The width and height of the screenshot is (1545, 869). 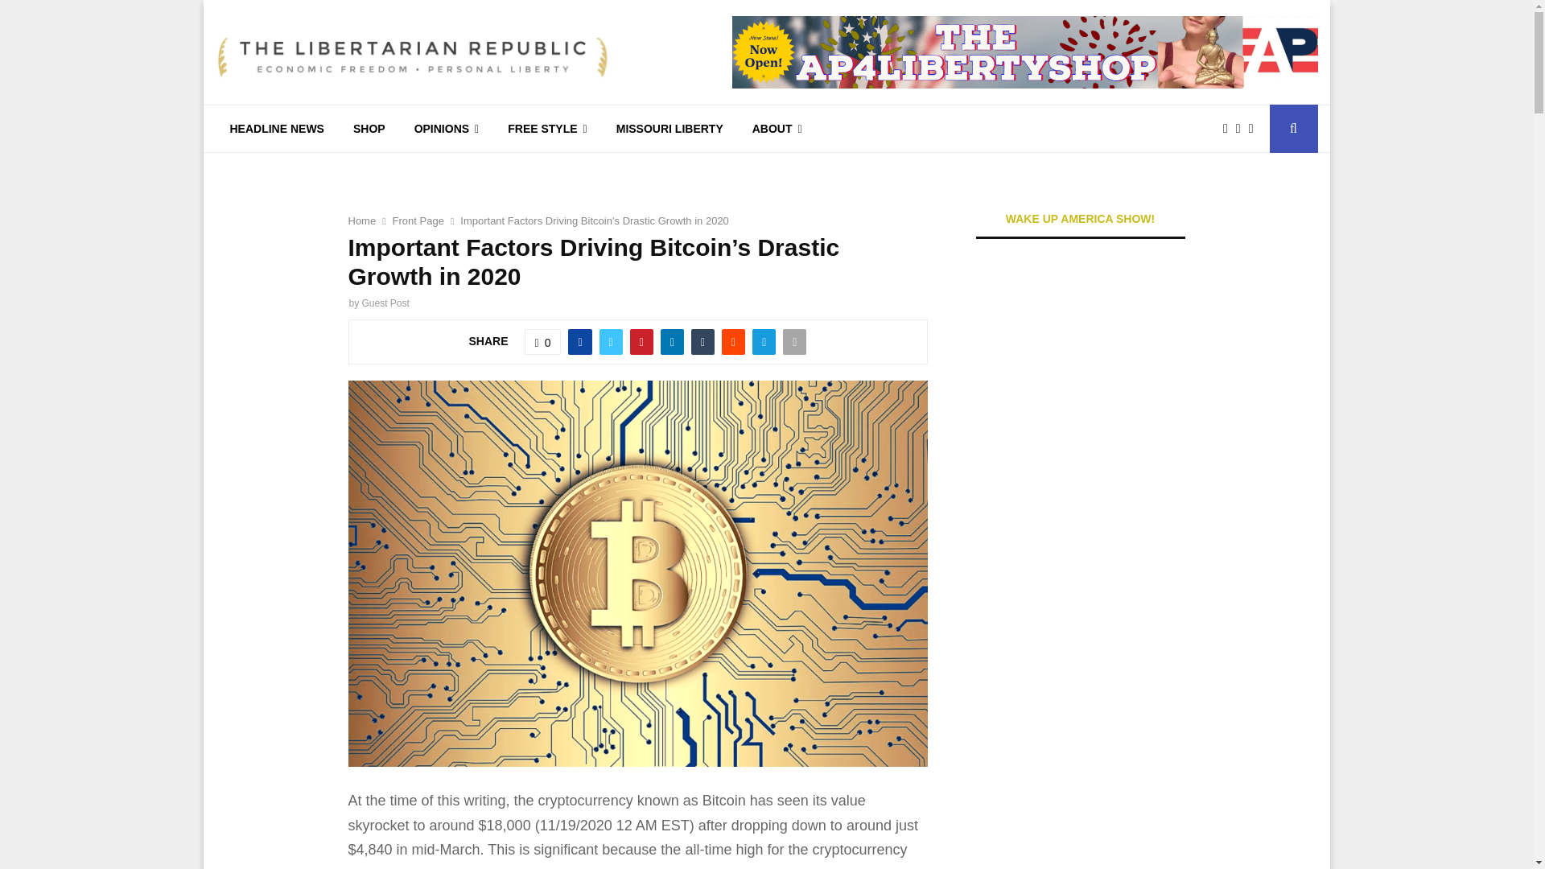 What do you see at coordinates (777, 129) in the screenshot?
I see `ABOUT` at bounding box center [777, 129].